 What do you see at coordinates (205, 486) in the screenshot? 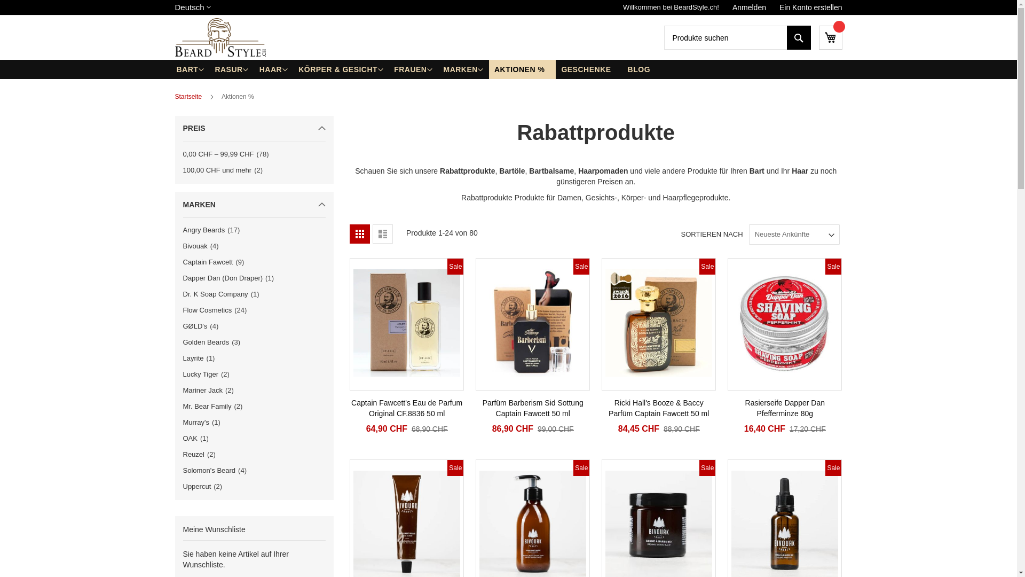
I see `Uppercut2` at bounding box center [205, 486].